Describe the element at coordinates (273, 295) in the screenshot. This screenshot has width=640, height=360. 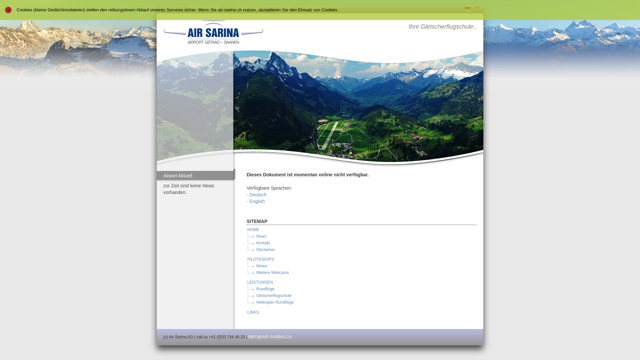
I see `Gletscherflugschule` at that location.